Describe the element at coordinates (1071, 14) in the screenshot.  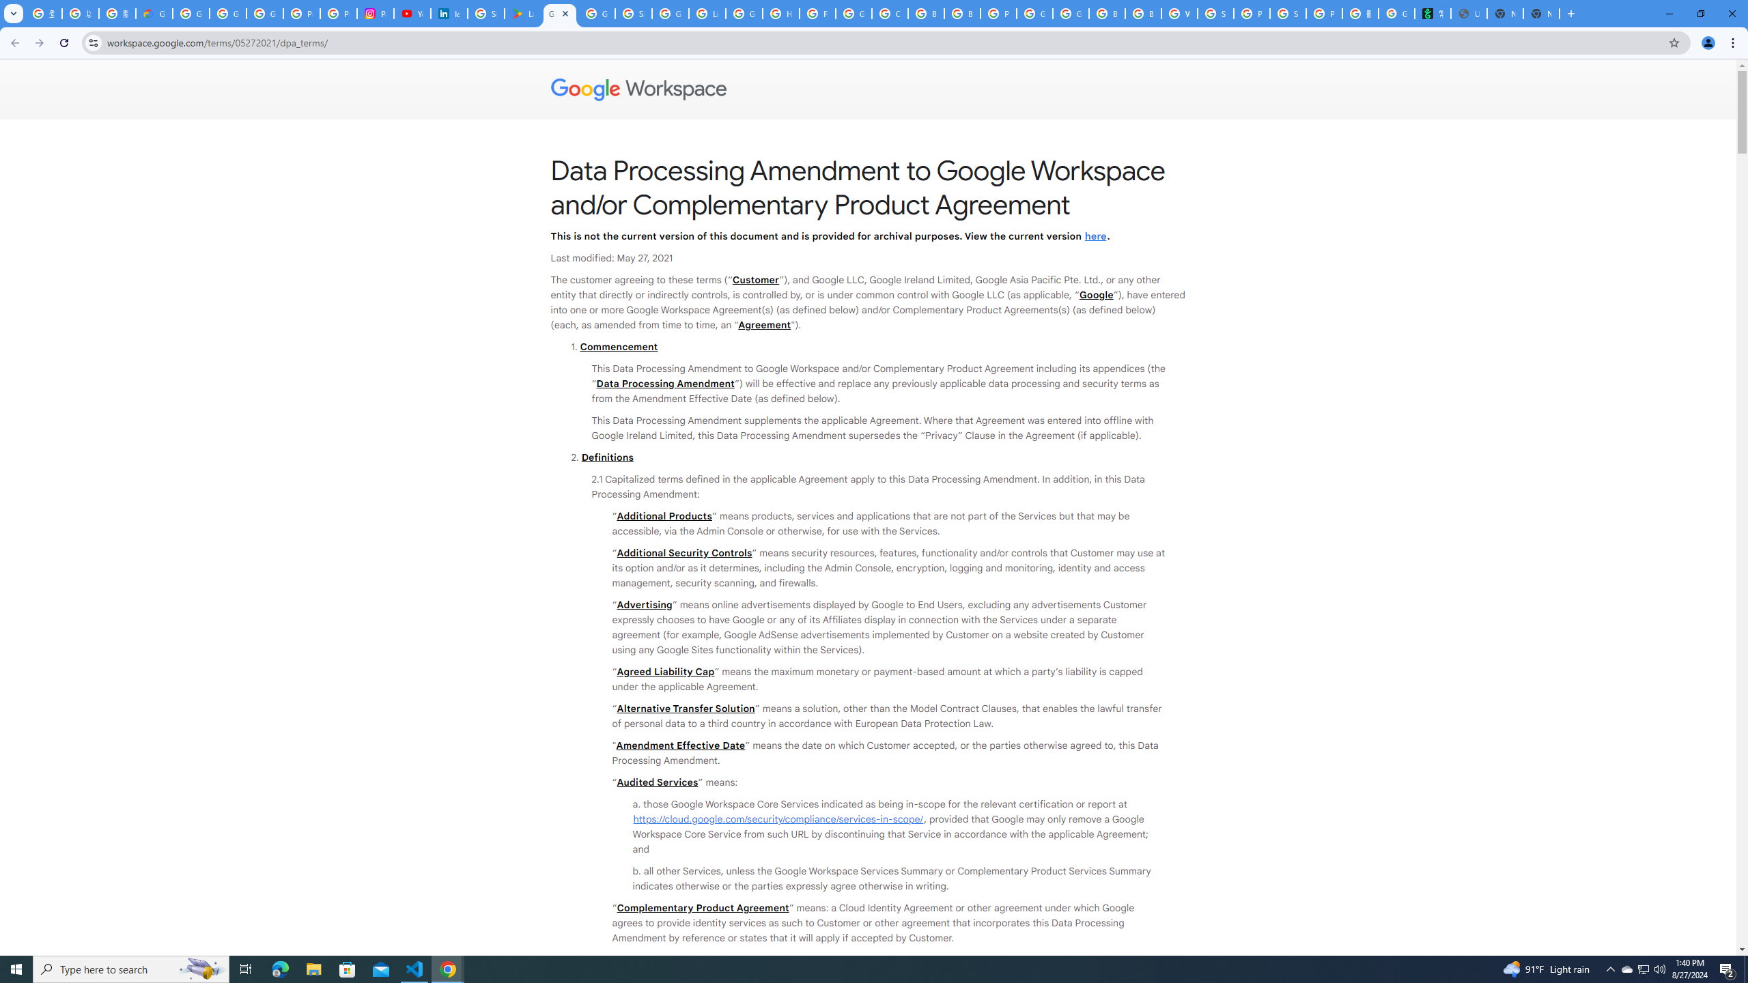
I see `Google Cloud Platform` at that location.